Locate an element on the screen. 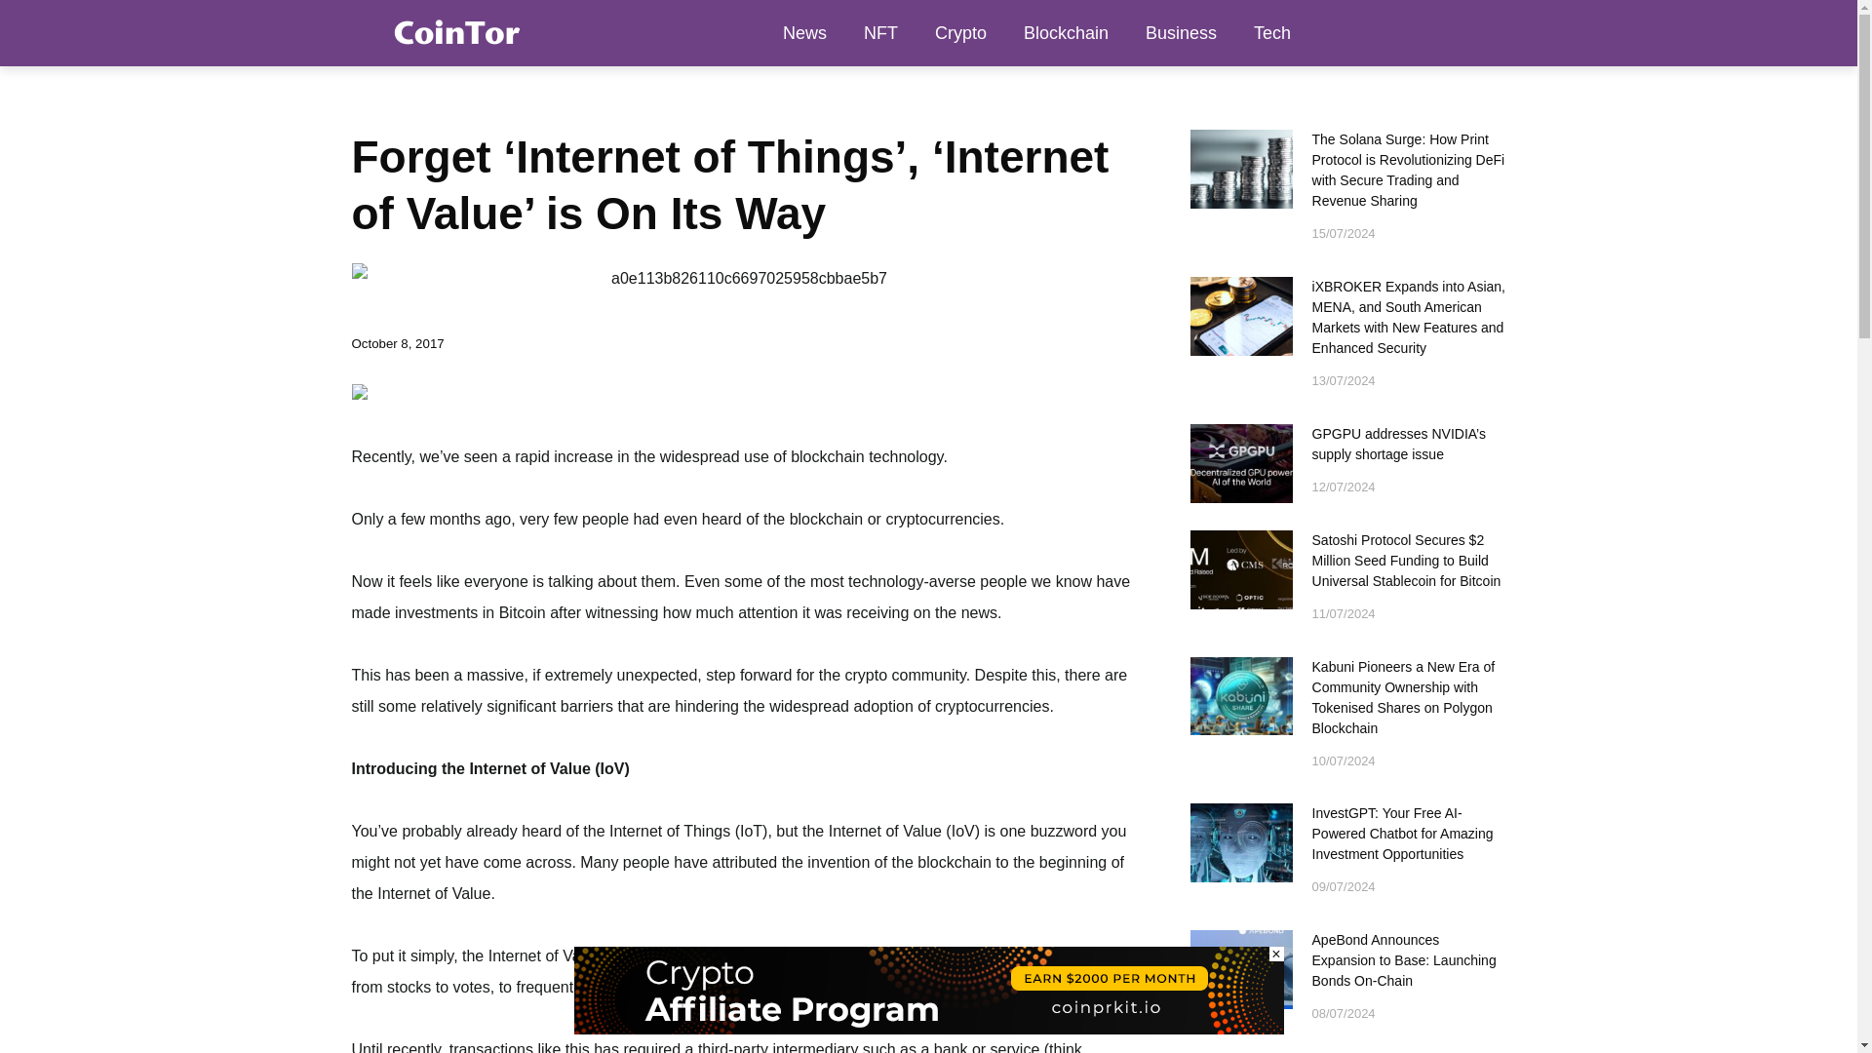 The width and height of the screenshot is (1872, 1053). Crypto is located at coordinates (961, 33).